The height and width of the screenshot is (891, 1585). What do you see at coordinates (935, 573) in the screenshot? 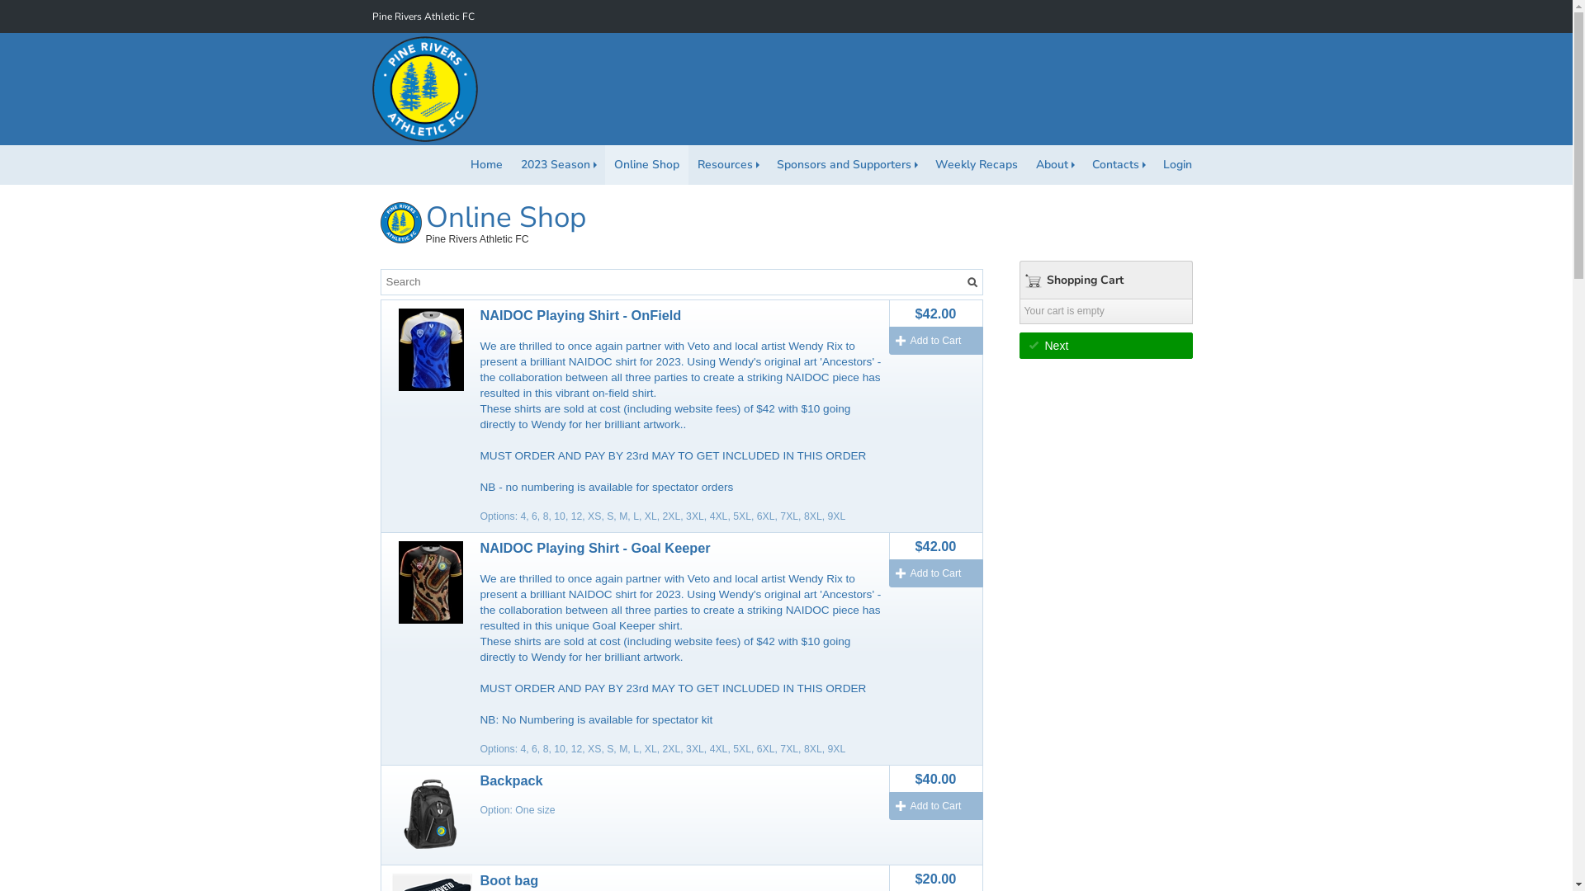
I see `Add to Cart` at bounding box center [935, 573].